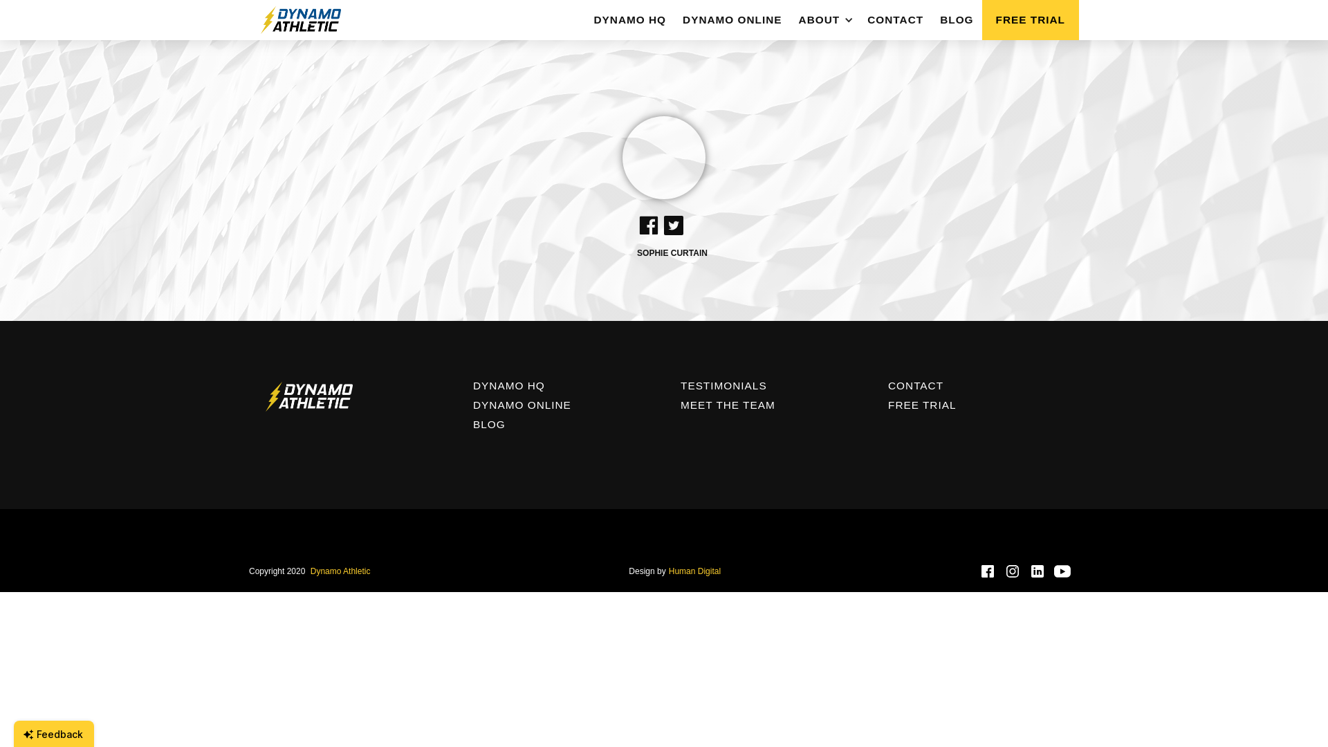 The image size is (1328, 747). Describe the element at coordinates (560, 405) in the screenshot. I see `DYNAMO ONLINE` at that location.